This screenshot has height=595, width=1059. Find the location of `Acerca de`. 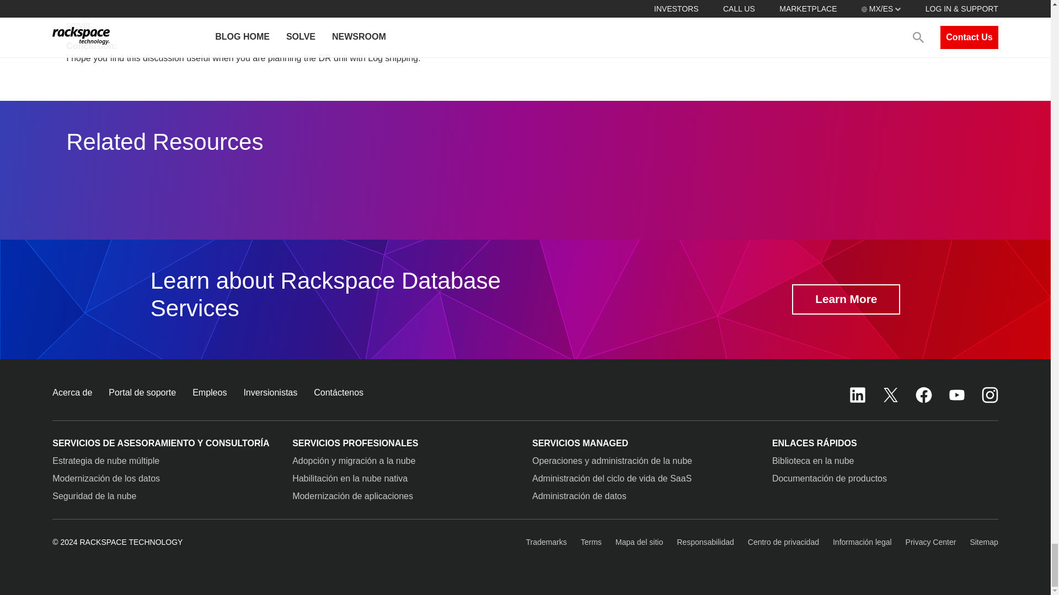

Acerca de is located at coordinates (72, 392).